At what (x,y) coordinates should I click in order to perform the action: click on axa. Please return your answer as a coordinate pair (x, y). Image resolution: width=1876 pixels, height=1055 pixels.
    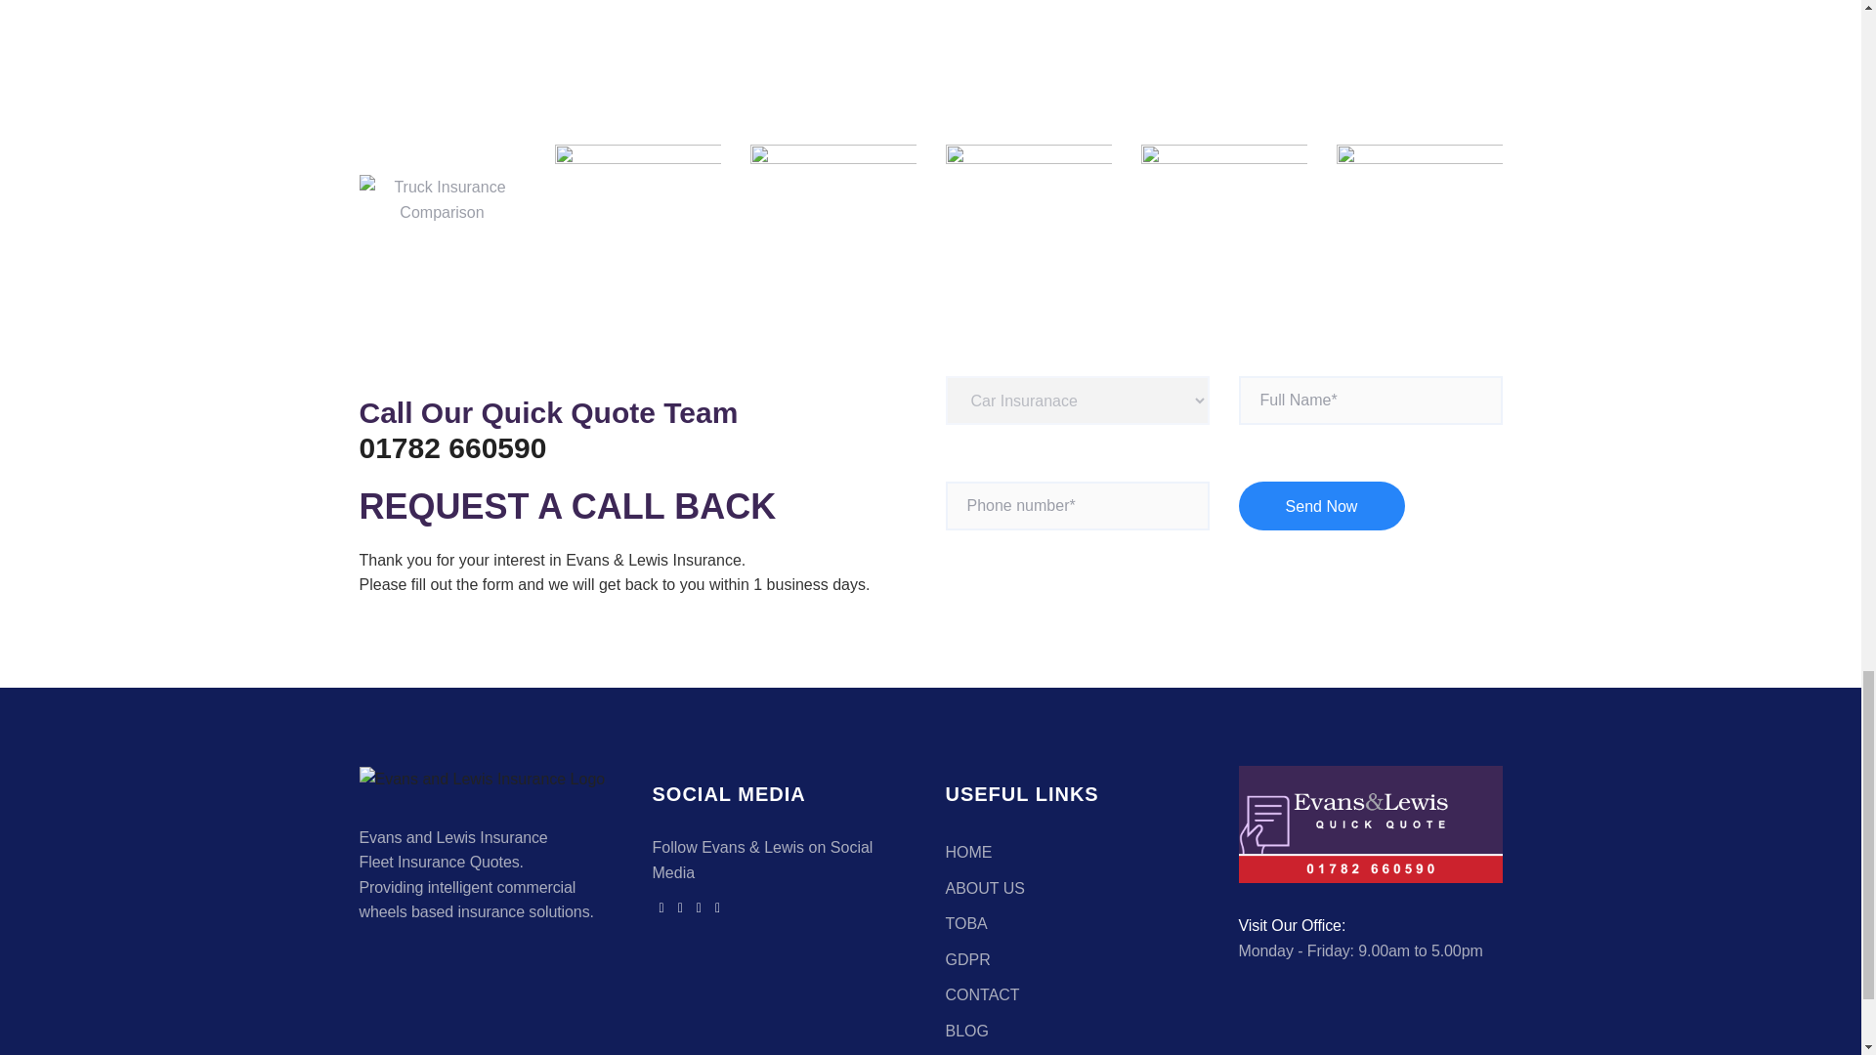
    Looking at the image, I should click on (1419, 199).